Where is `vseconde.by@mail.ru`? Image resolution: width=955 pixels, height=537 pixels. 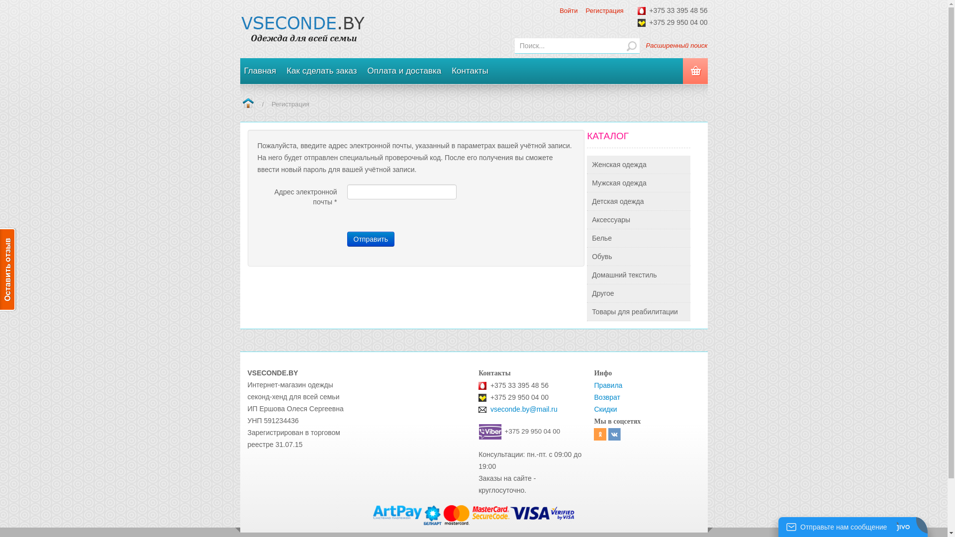 vseconde.by@mail.ru is located at coordinates (524, 409).